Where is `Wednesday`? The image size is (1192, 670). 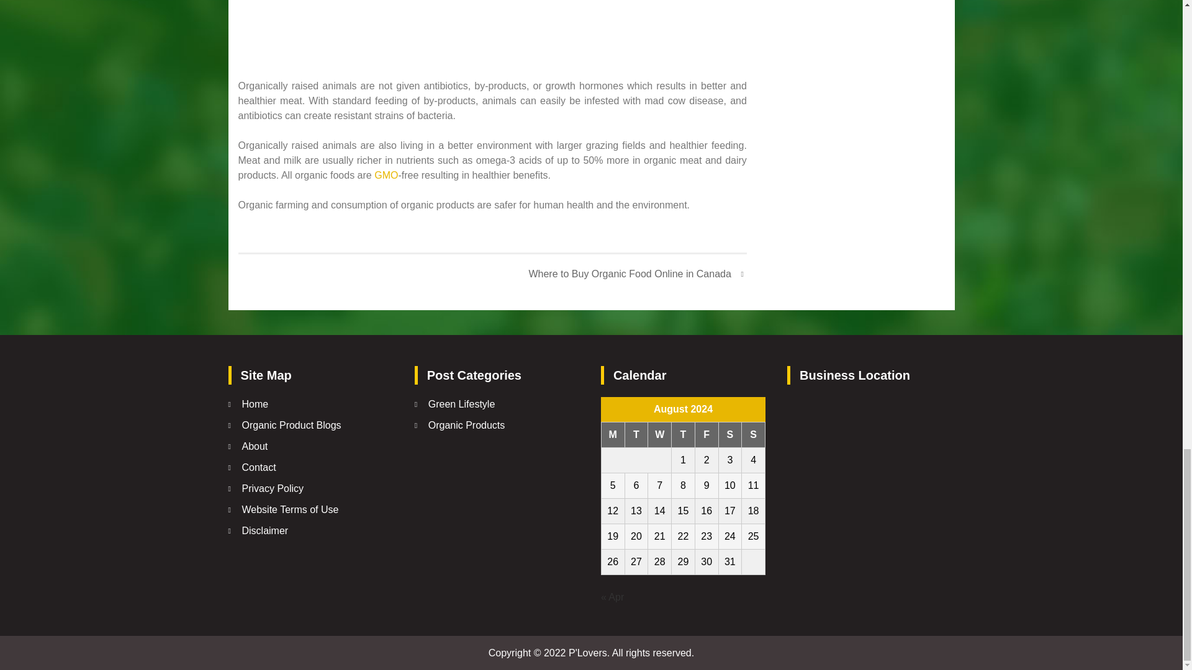
Wednesday is located at coordinates (660, 435).